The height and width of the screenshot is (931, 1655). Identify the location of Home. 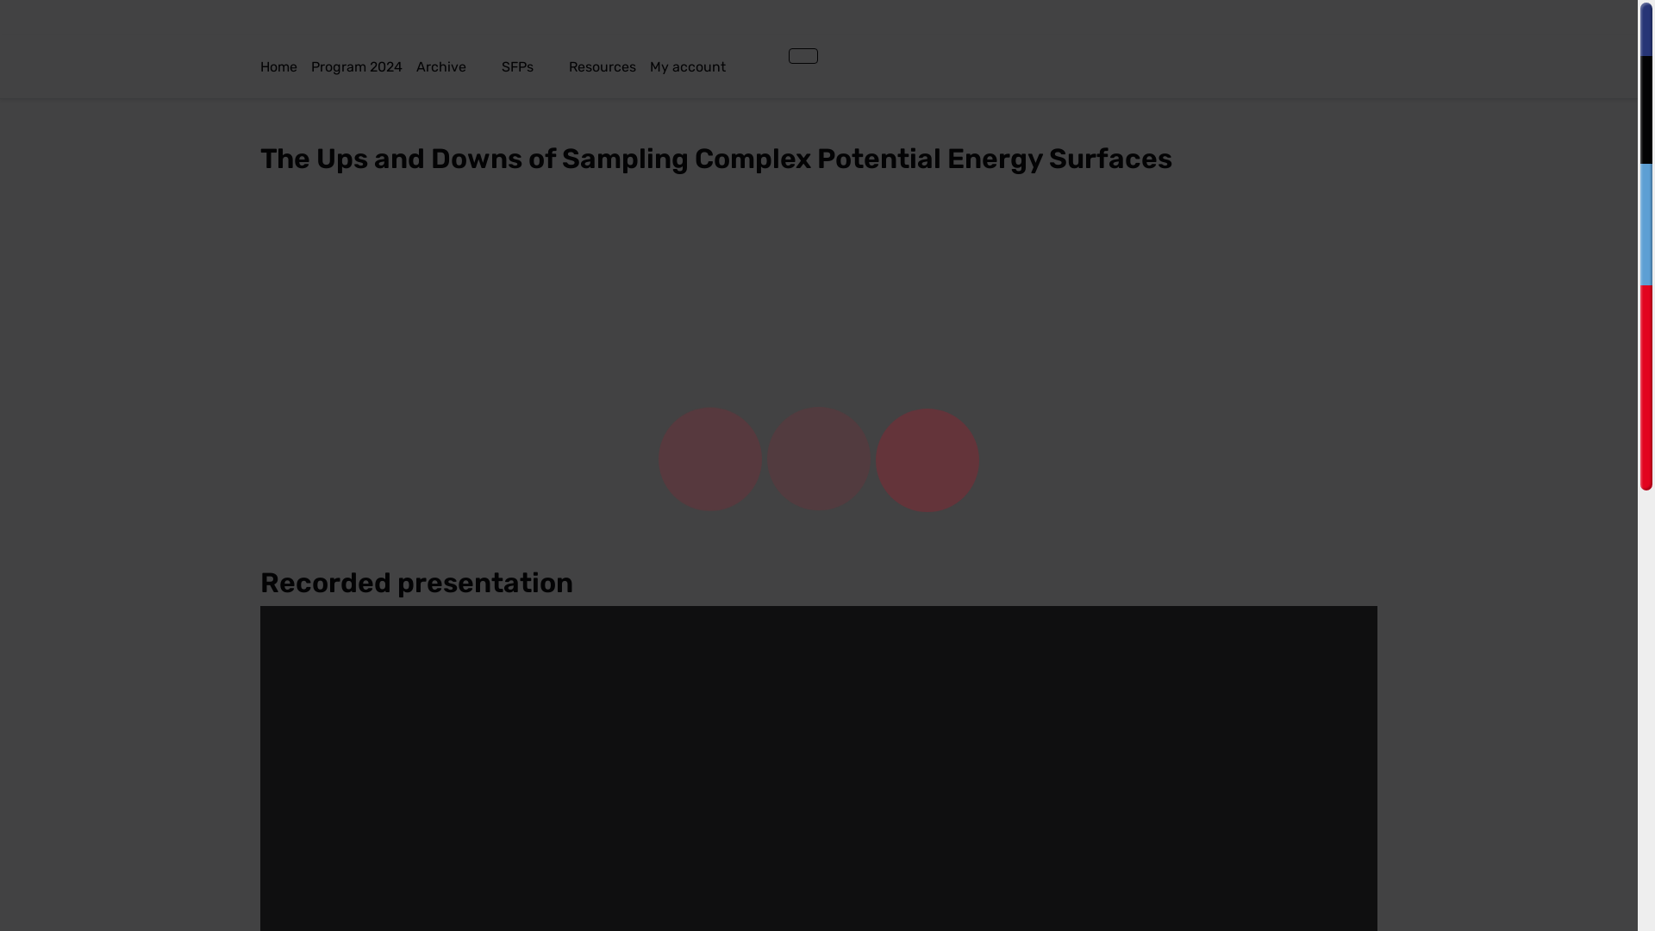
(286, 67).